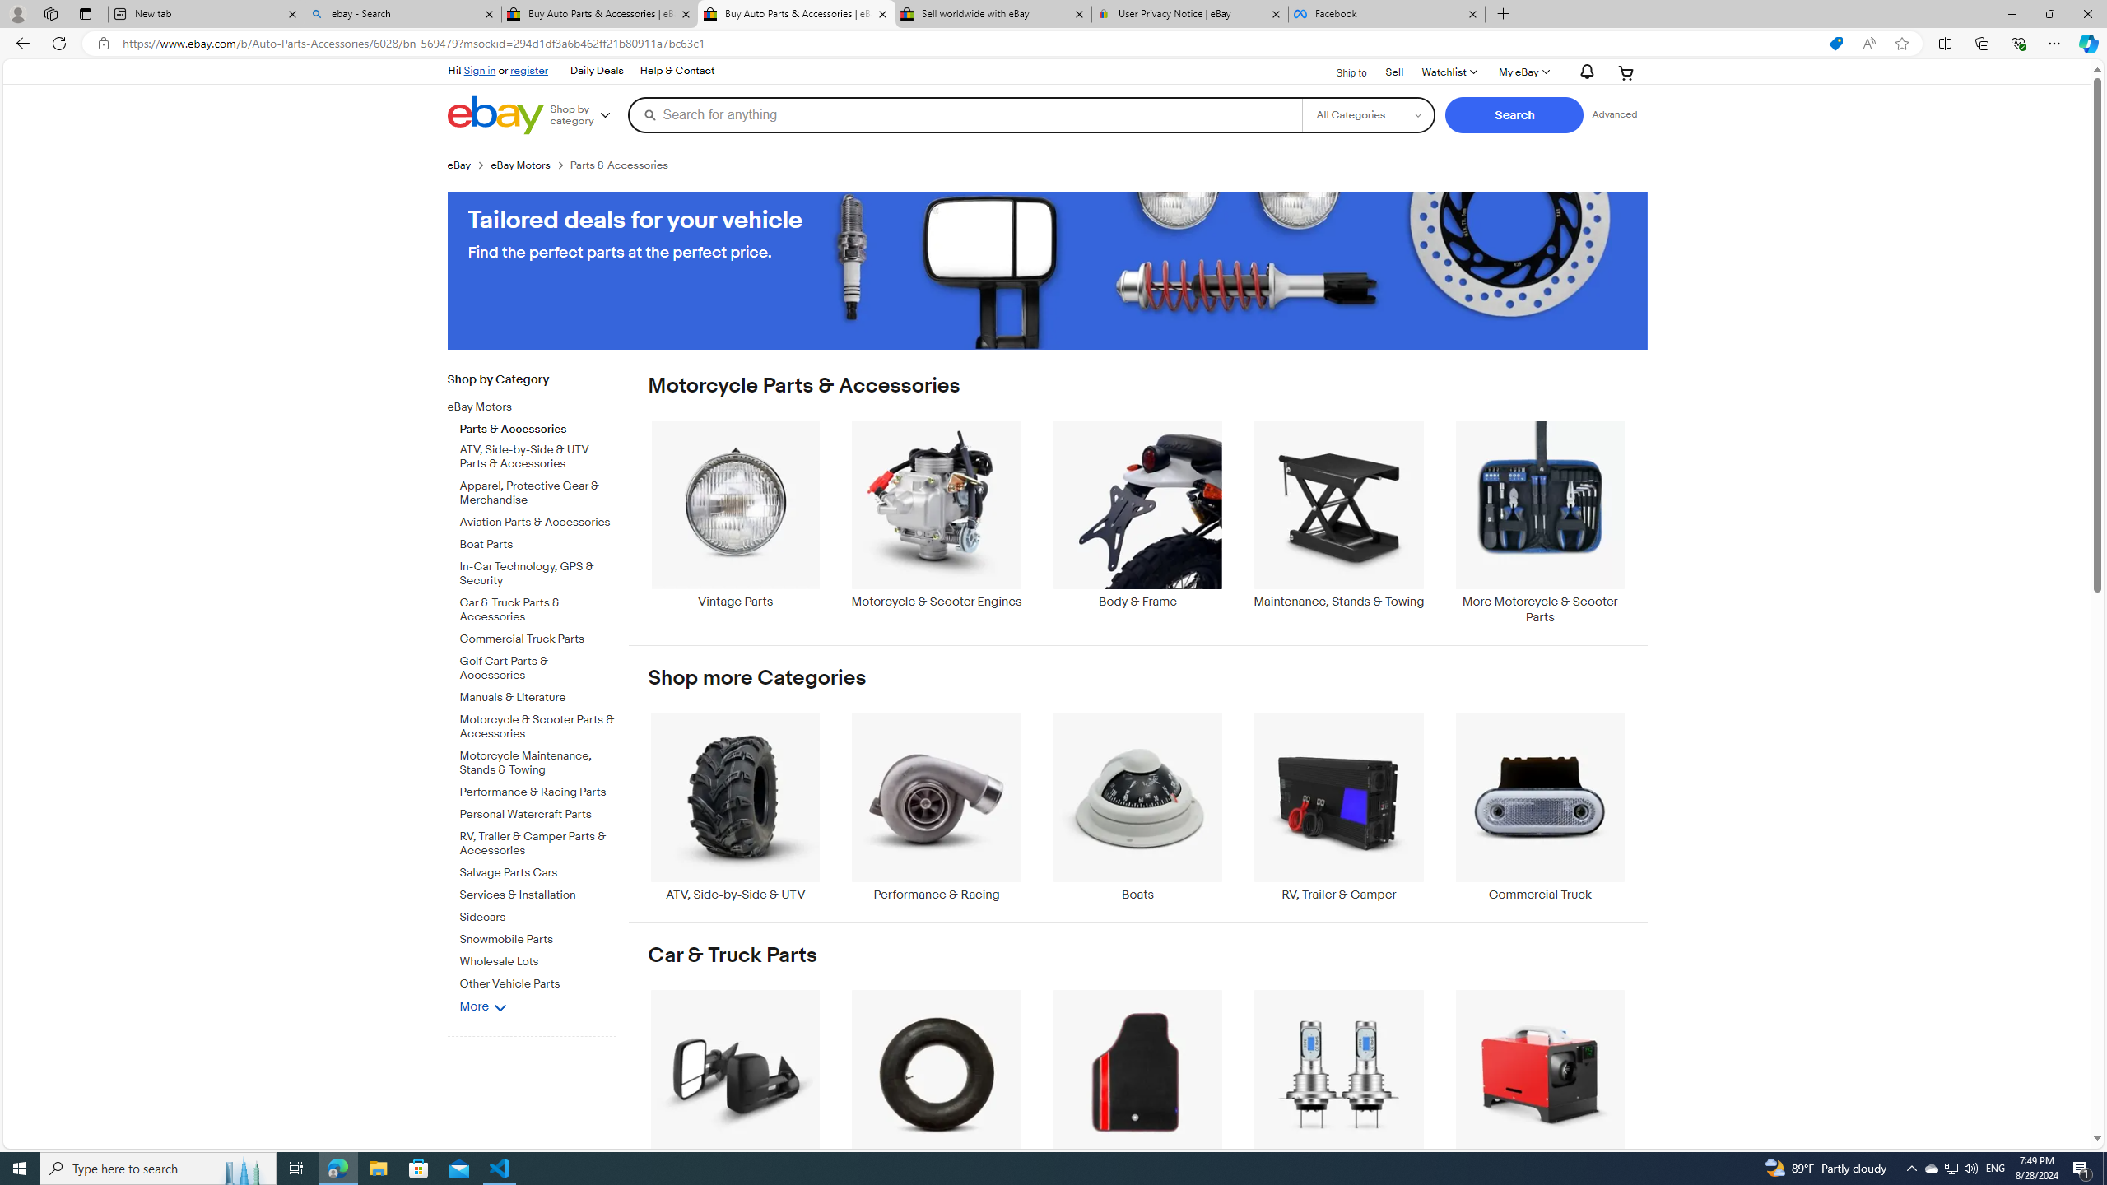 The image size is (2107, 1185). What do you see at coordinates (538, 790) in the screenshot?
I see `Performance & Racing Parts` at bounding box center [538, 790].